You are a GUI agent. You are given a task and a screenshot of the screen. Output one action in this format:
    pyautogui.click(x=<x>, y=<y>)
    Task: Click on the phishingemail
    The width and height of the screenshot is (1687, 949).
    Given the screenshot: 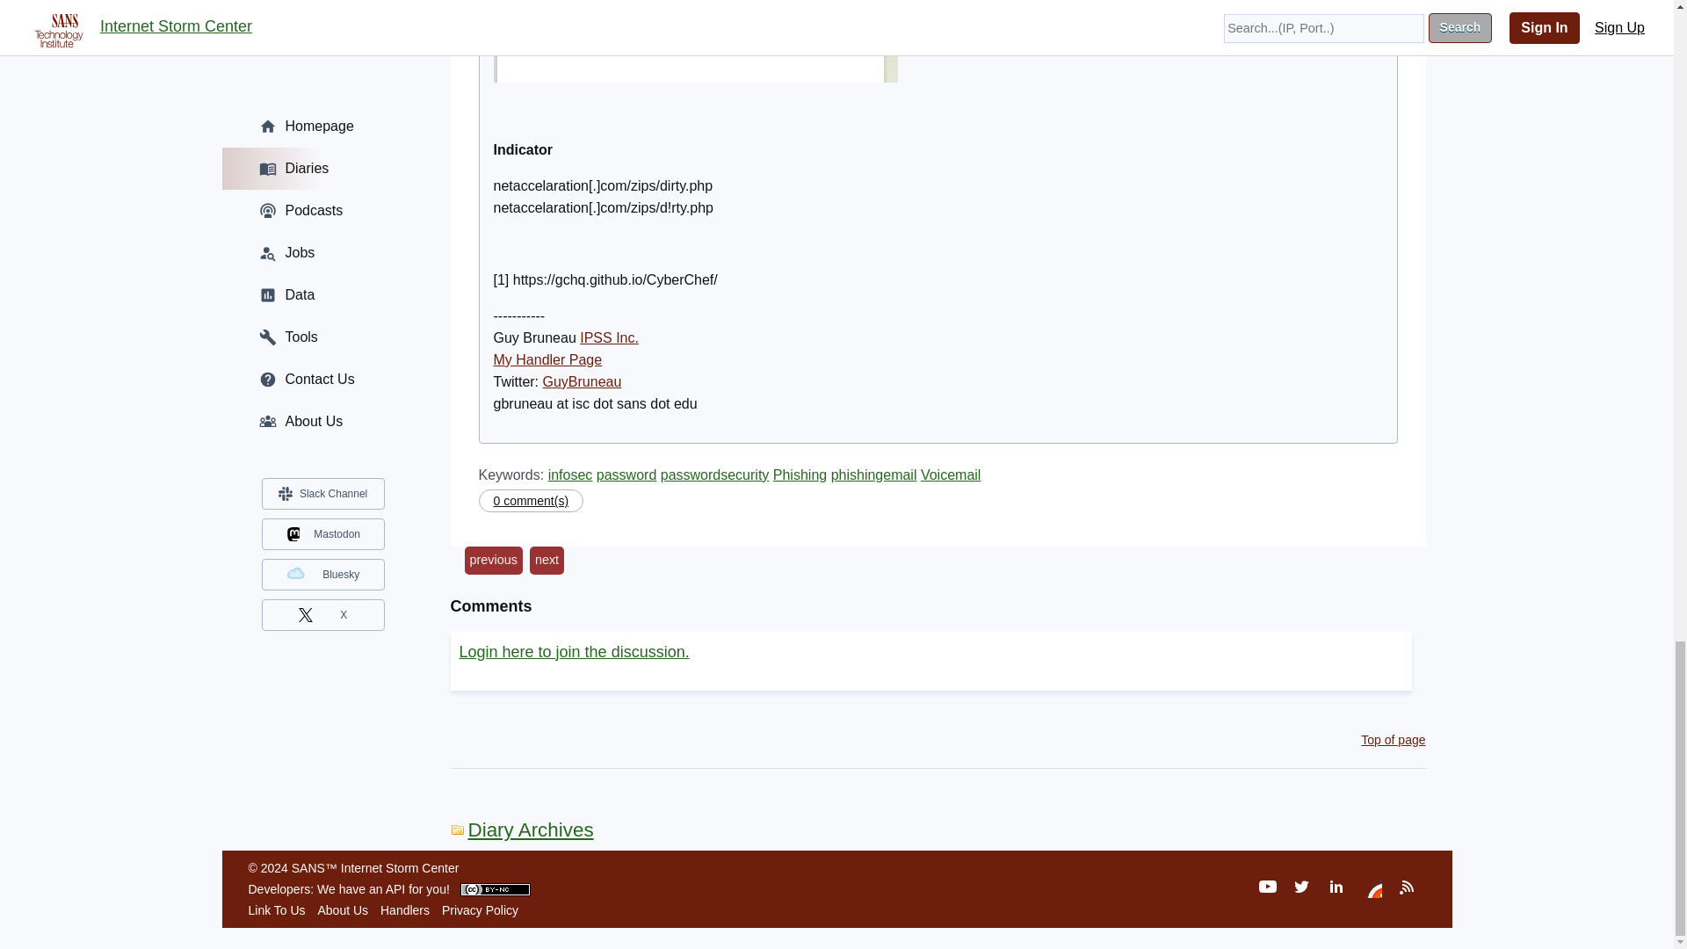 What is the action you would take?
    pyautogui.click(x=874, y=474)
    